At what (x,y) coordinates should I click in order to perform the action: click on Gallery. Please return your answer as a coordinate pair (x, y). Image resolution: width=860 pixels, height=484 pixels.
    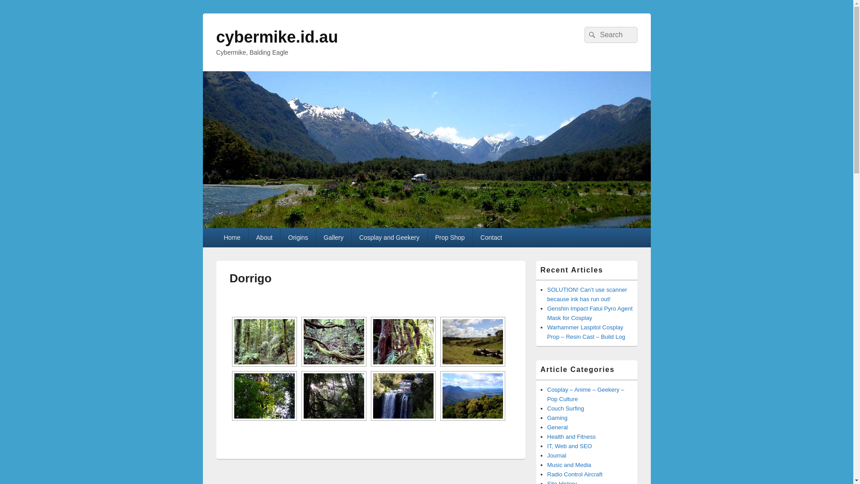
    Looking at the image, I should click on (334, 238).